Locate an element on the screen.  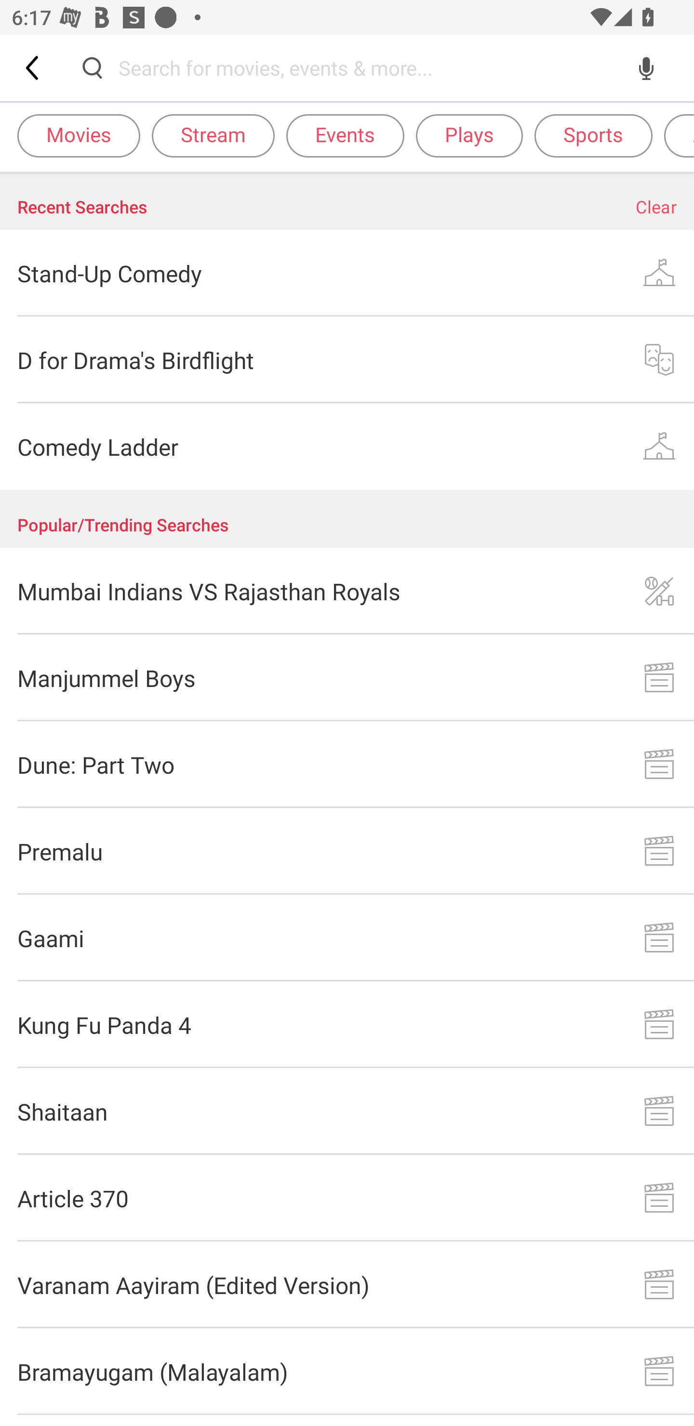
Shaitaan is located at coordinates (347, 1111).